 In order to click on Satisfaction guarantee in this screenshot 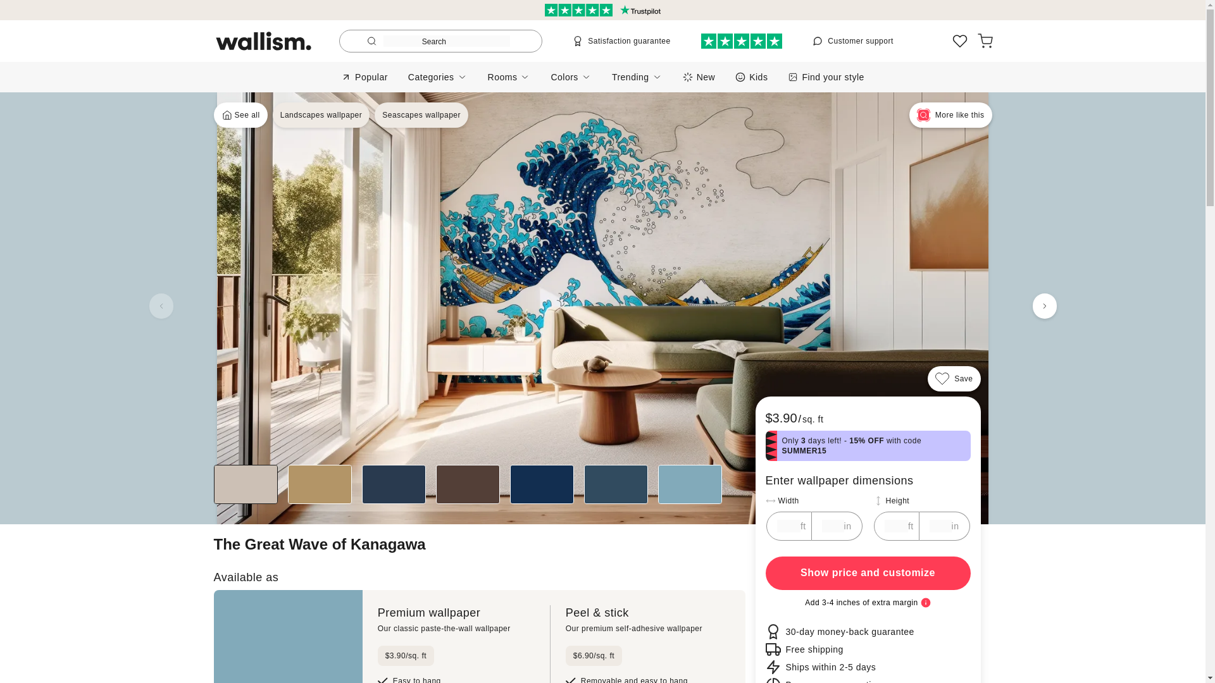, I will do `click(621, 41)`.